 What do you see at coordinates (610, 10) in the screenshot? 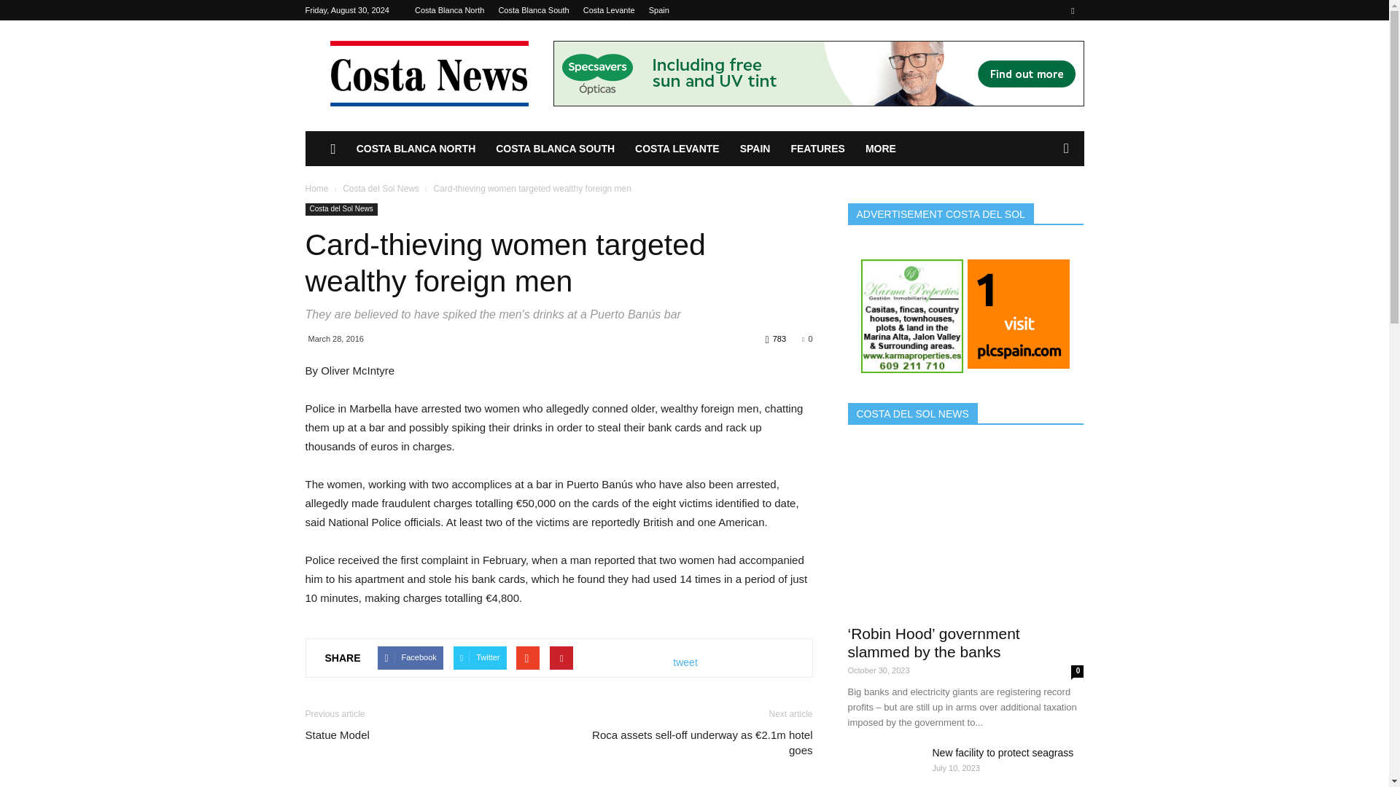
I see `Costa Levante` at bounding box center [610, 10].